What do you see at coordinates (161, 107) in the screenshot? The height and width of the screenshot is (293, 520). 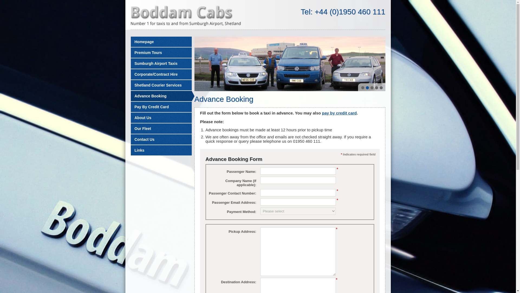 I see `Pay By Credit Card` at bounding box center [161, 107].